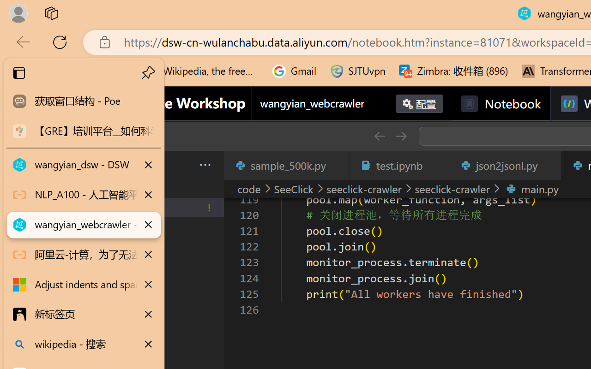 Image resolution: width=591 pixels, height=369 pixels. What do you see at coordinates (202, 71) in the screenshot?
I see `Wikipedia, the free encyclopedia` at bounding box center [202, 71].